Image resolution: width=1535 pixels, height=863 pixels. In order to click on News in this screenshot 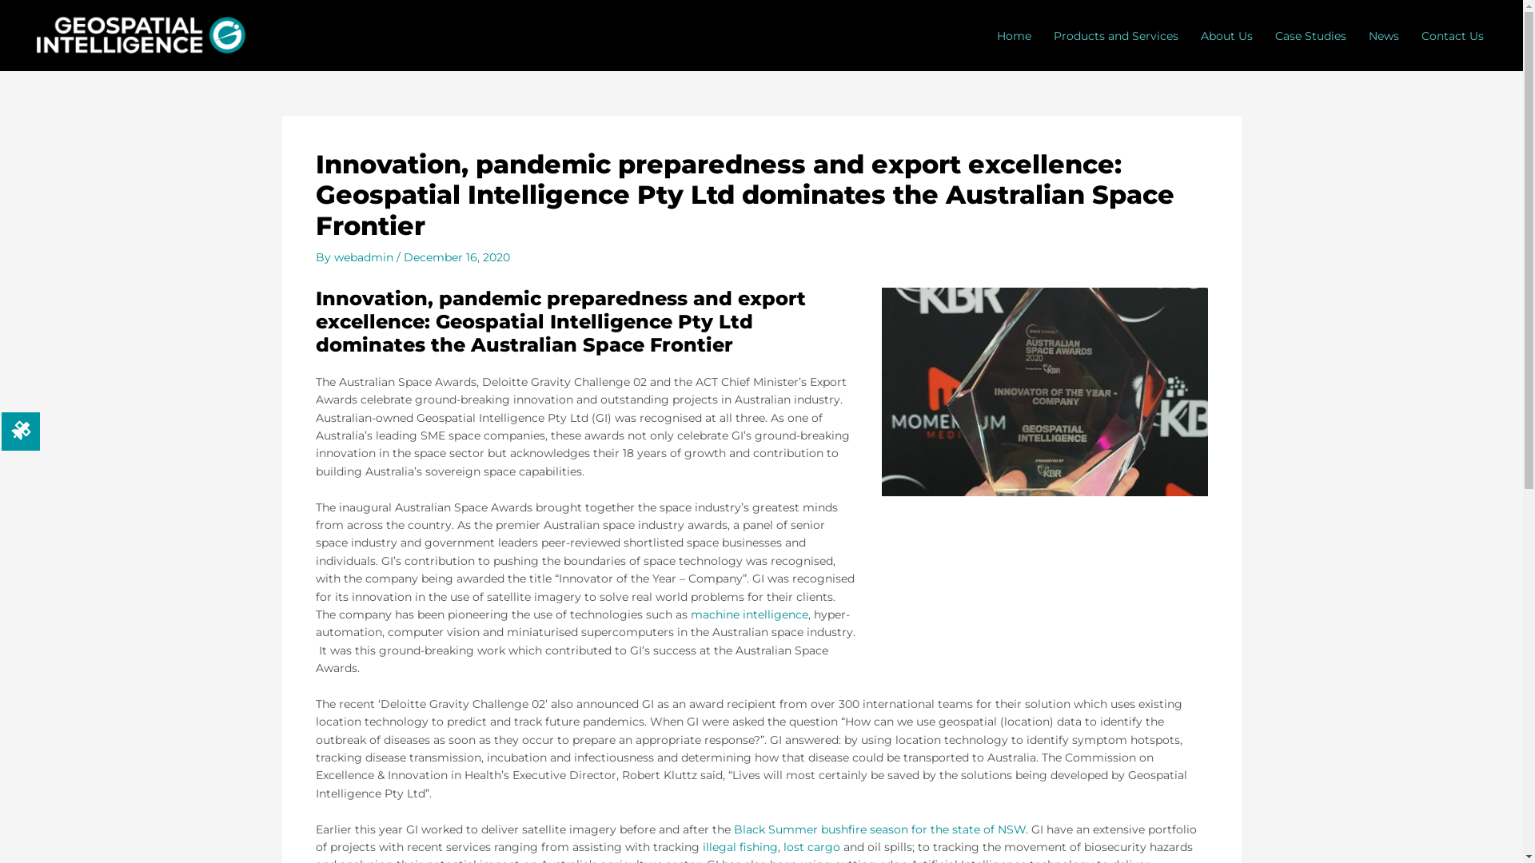, I will do `click(1384, 35)`.